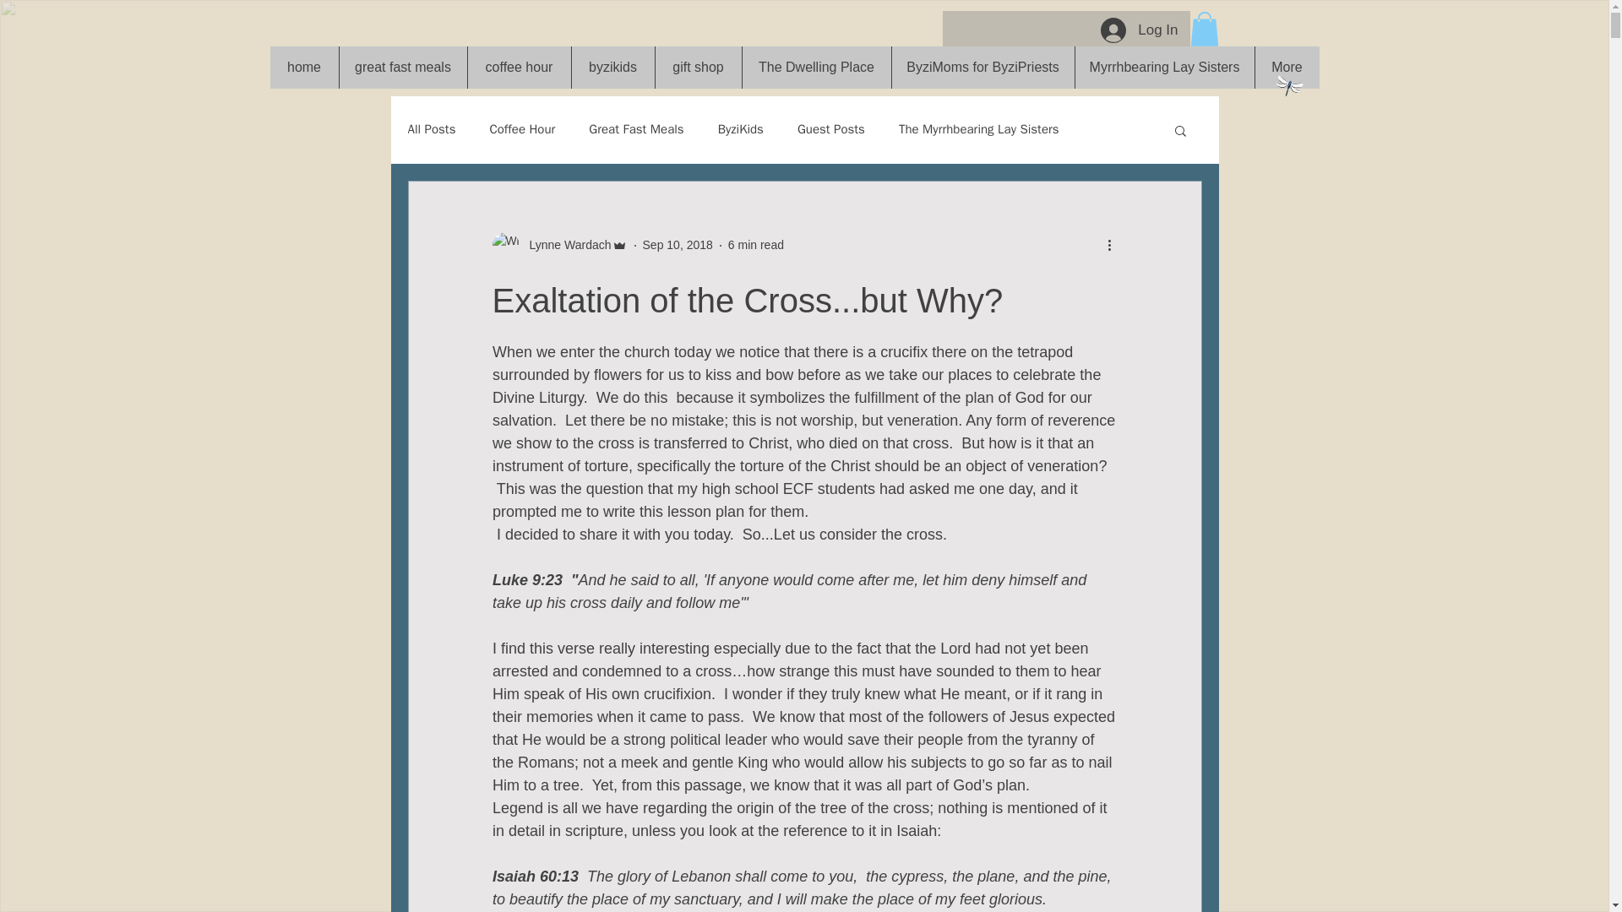 Image resolution: width=1622 pixels, height=912 pixels. Describe the element at coordinates (978, 129) in the screenshot. I see `The Myrrhbearing Lay Sisters` at that location.